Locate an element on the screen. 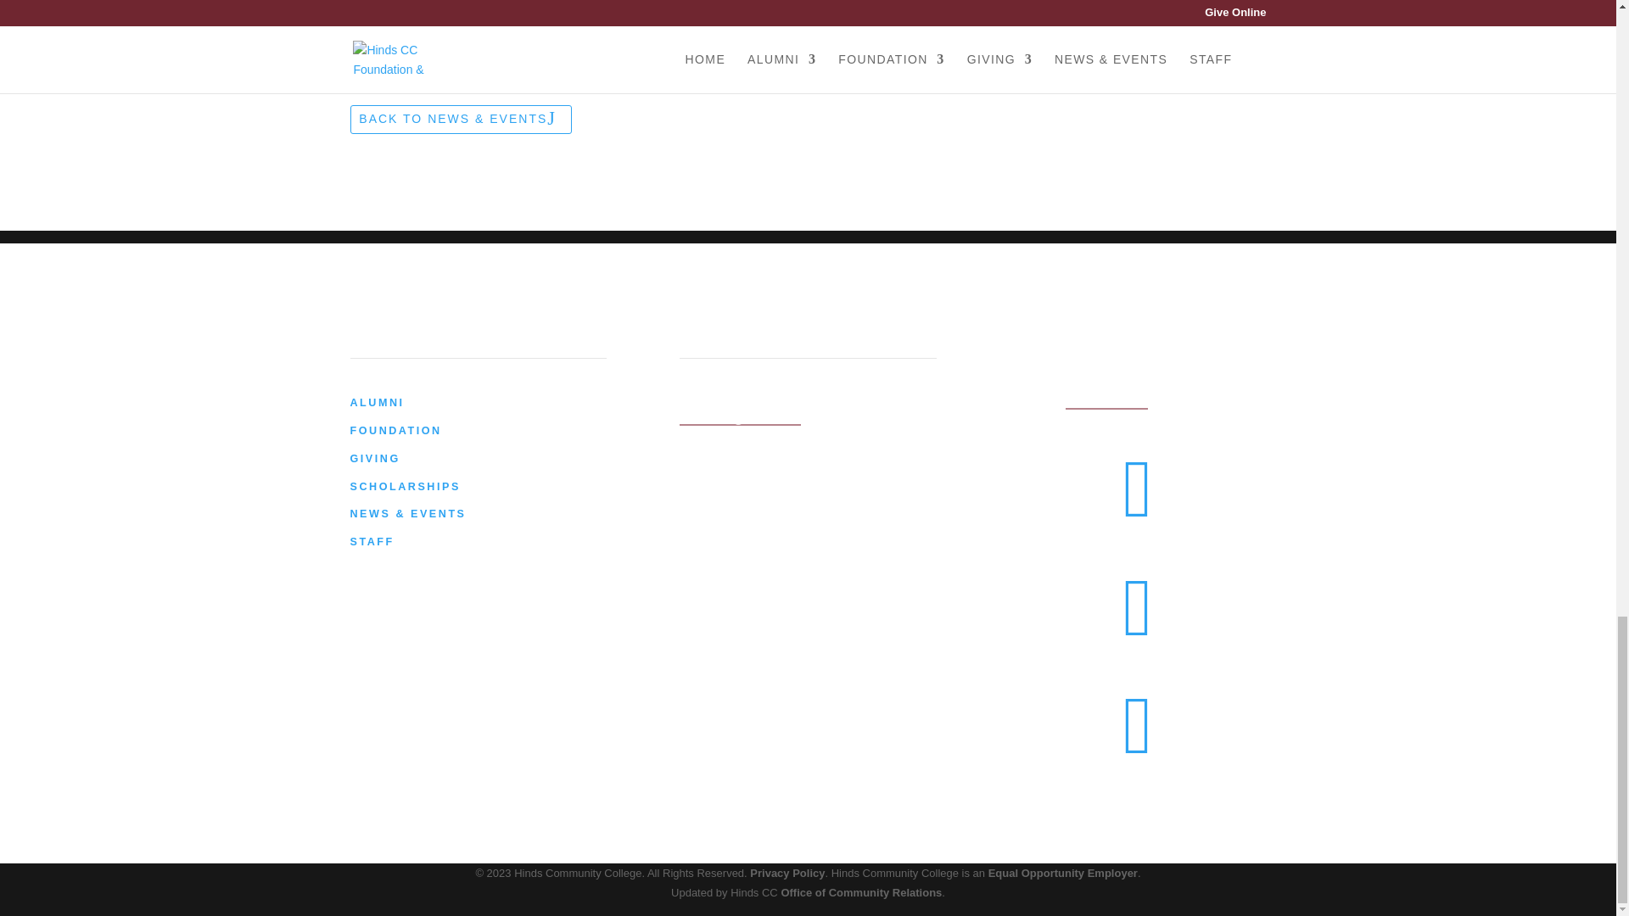 The image size is (1629, 916). Privacy Policy is located at coordinates (787, 872).